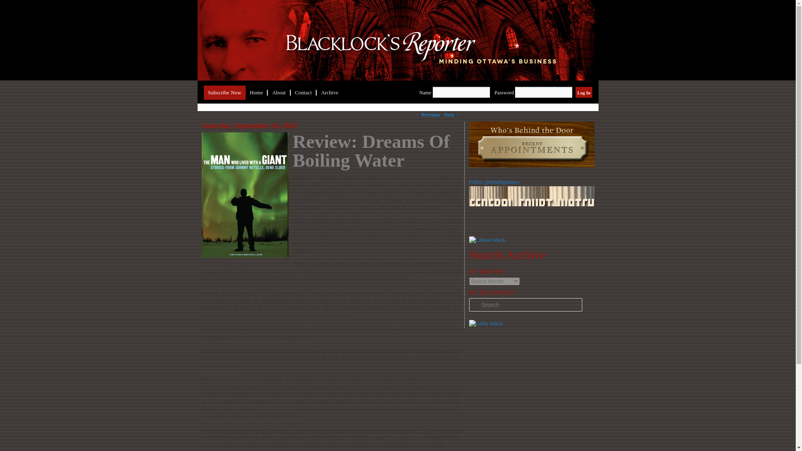 The image size is (802, 451). Describe the element at coordinates (329, 93) in the screenshot. I see `Archive` at that location.